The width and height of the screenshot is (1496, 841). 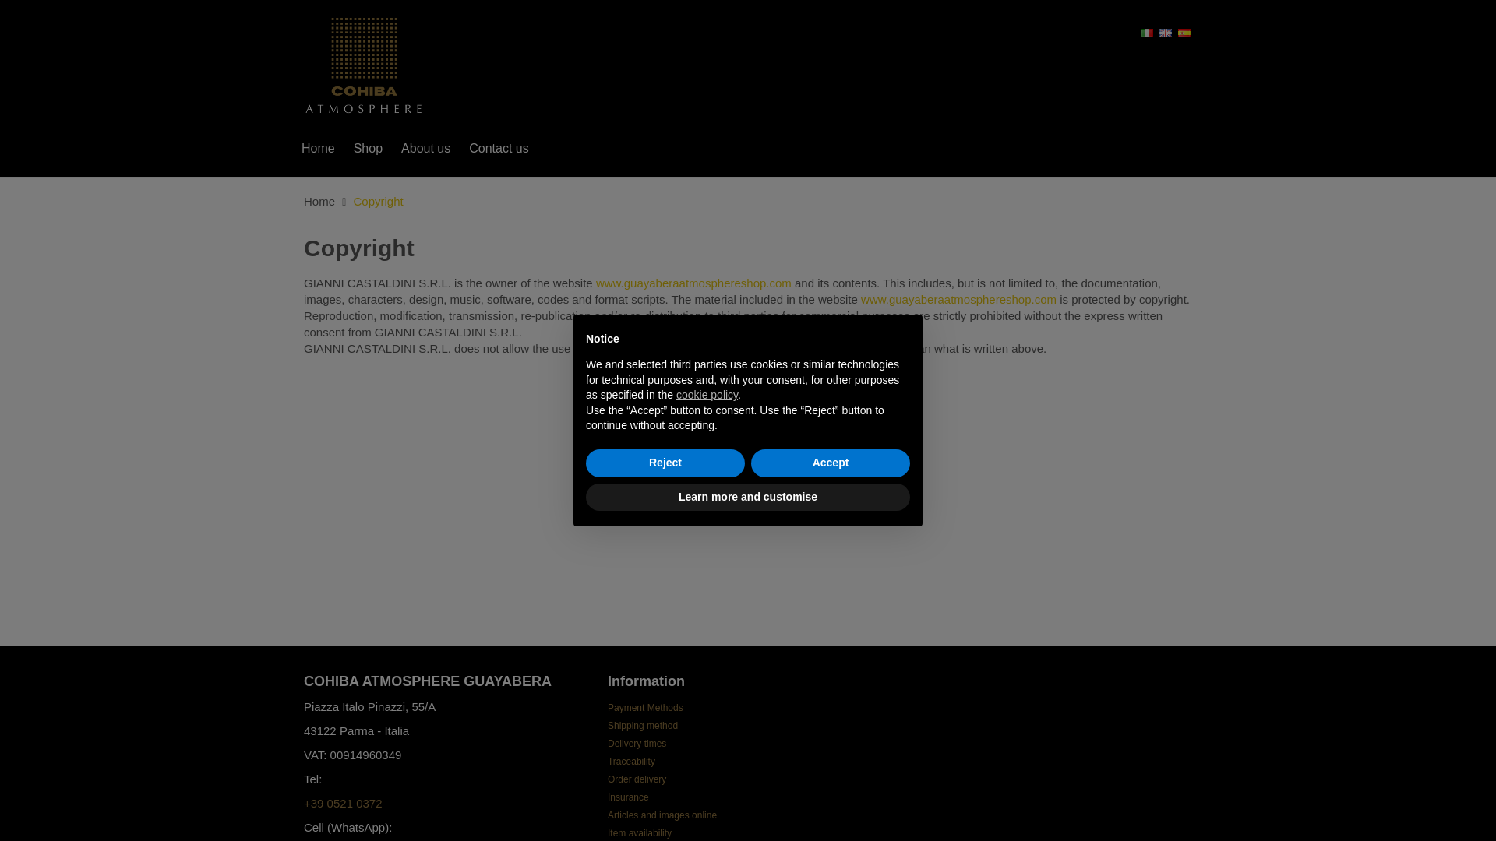 What do you see at coordinates (319, 201) in the screenshot?
I see `Home` at bounding box center [319, 201].